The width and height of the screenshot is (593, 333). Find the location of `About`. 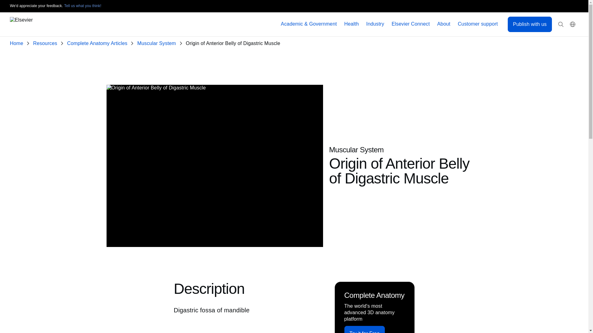

About is located at coordinates (444, 24).